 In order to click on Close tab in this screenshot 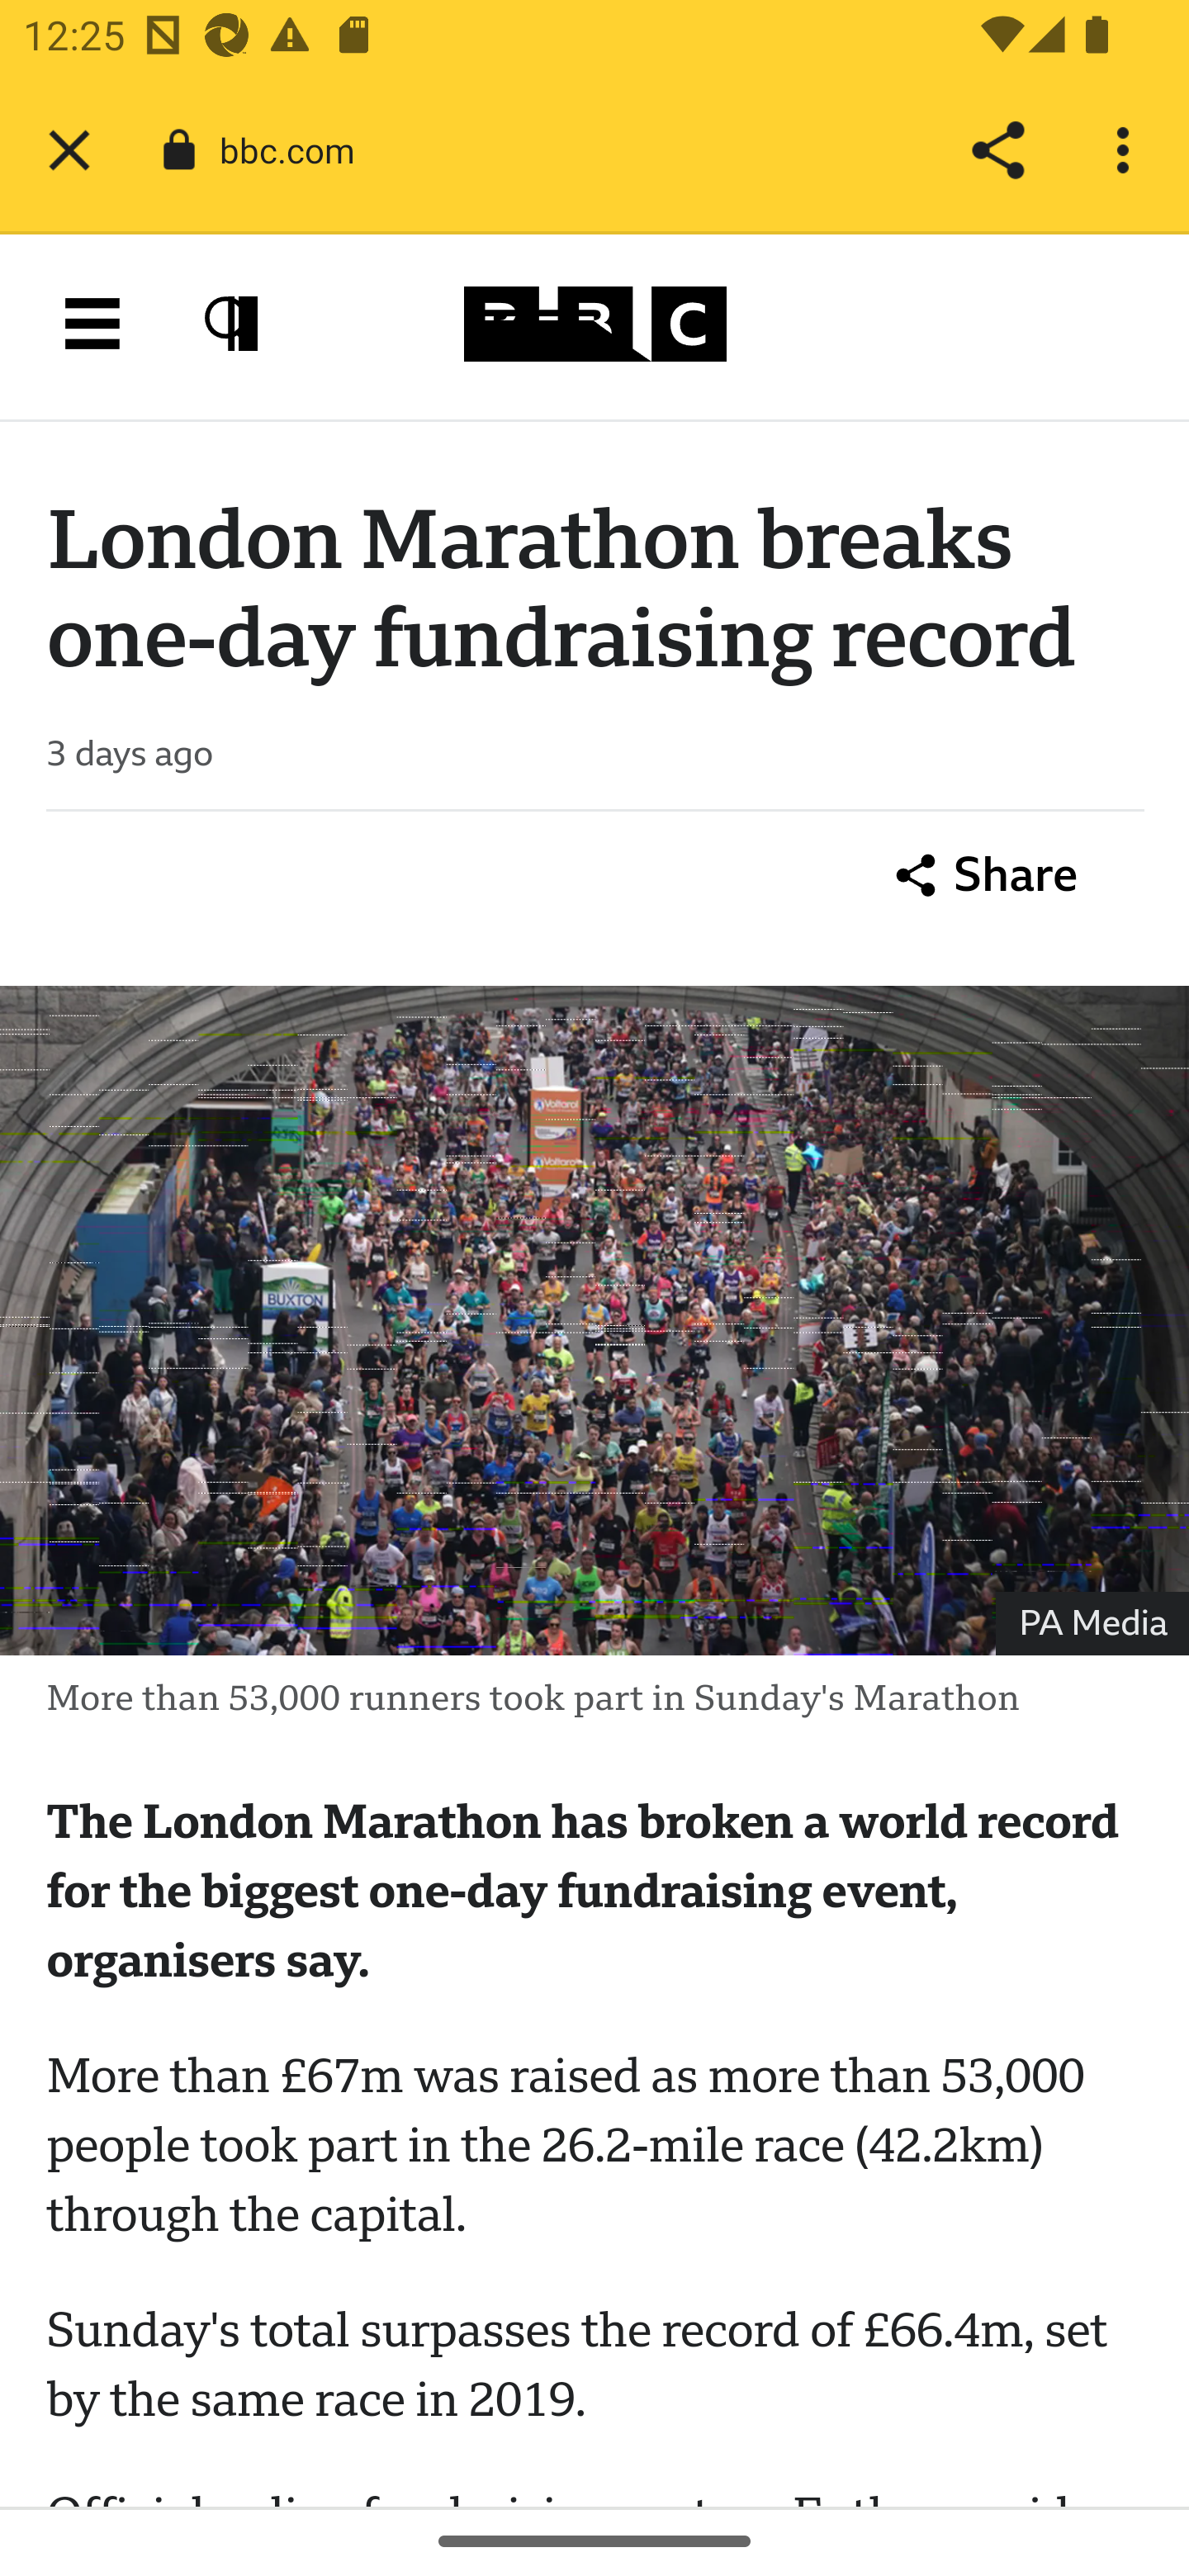, I will do `click(69, 150)`.